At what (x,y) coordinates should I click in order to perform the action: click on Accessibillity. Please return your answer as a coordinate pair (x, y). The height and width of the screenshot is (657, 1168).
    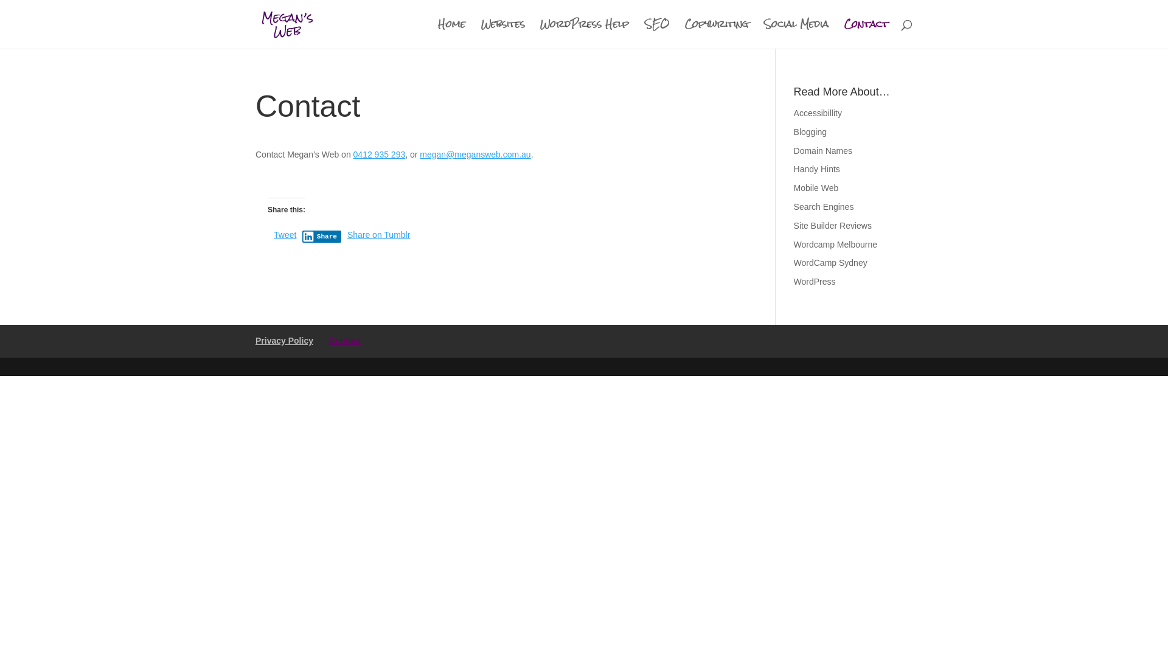
    Looking at the image, I should click on (818, 113).